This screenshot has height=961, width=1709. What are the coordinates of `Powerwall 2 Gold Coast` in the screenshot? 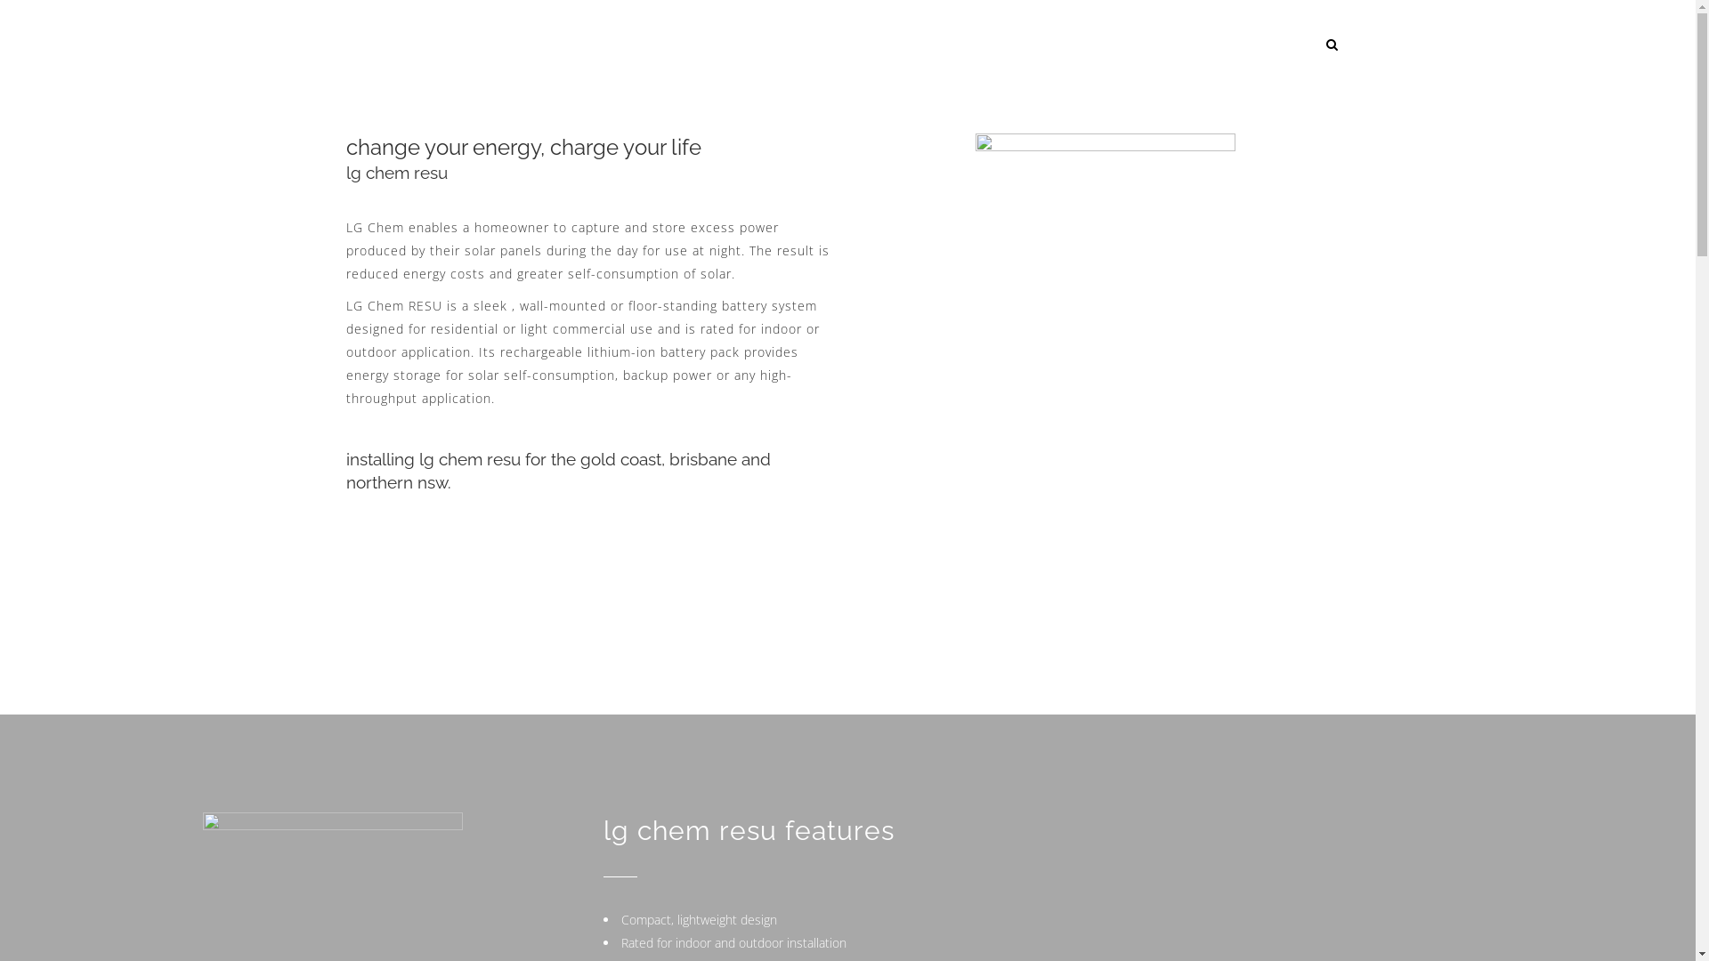 It's located at (571, 927).